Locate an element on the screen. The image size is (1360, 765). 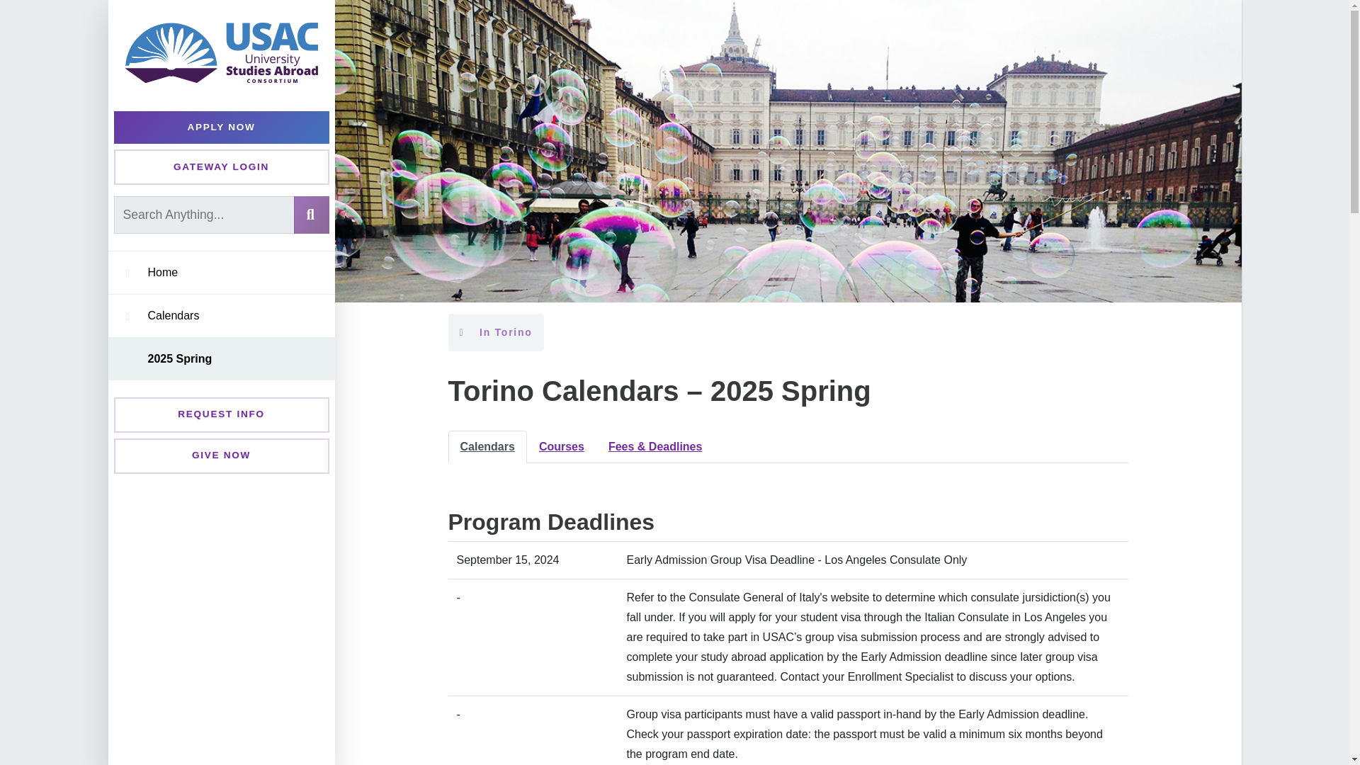
GIVE NOW is located at coordinates (221, 455).